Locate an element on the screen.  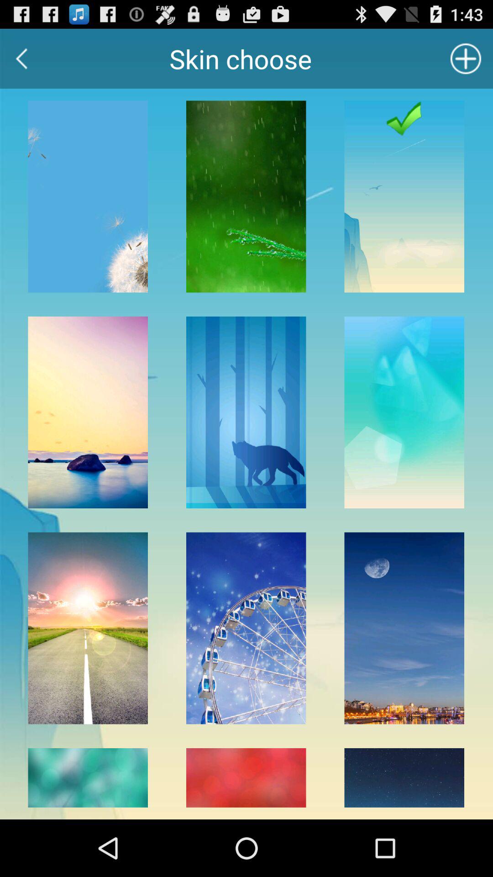
click the item next to skin choose item is located at coordinates (21, 58).